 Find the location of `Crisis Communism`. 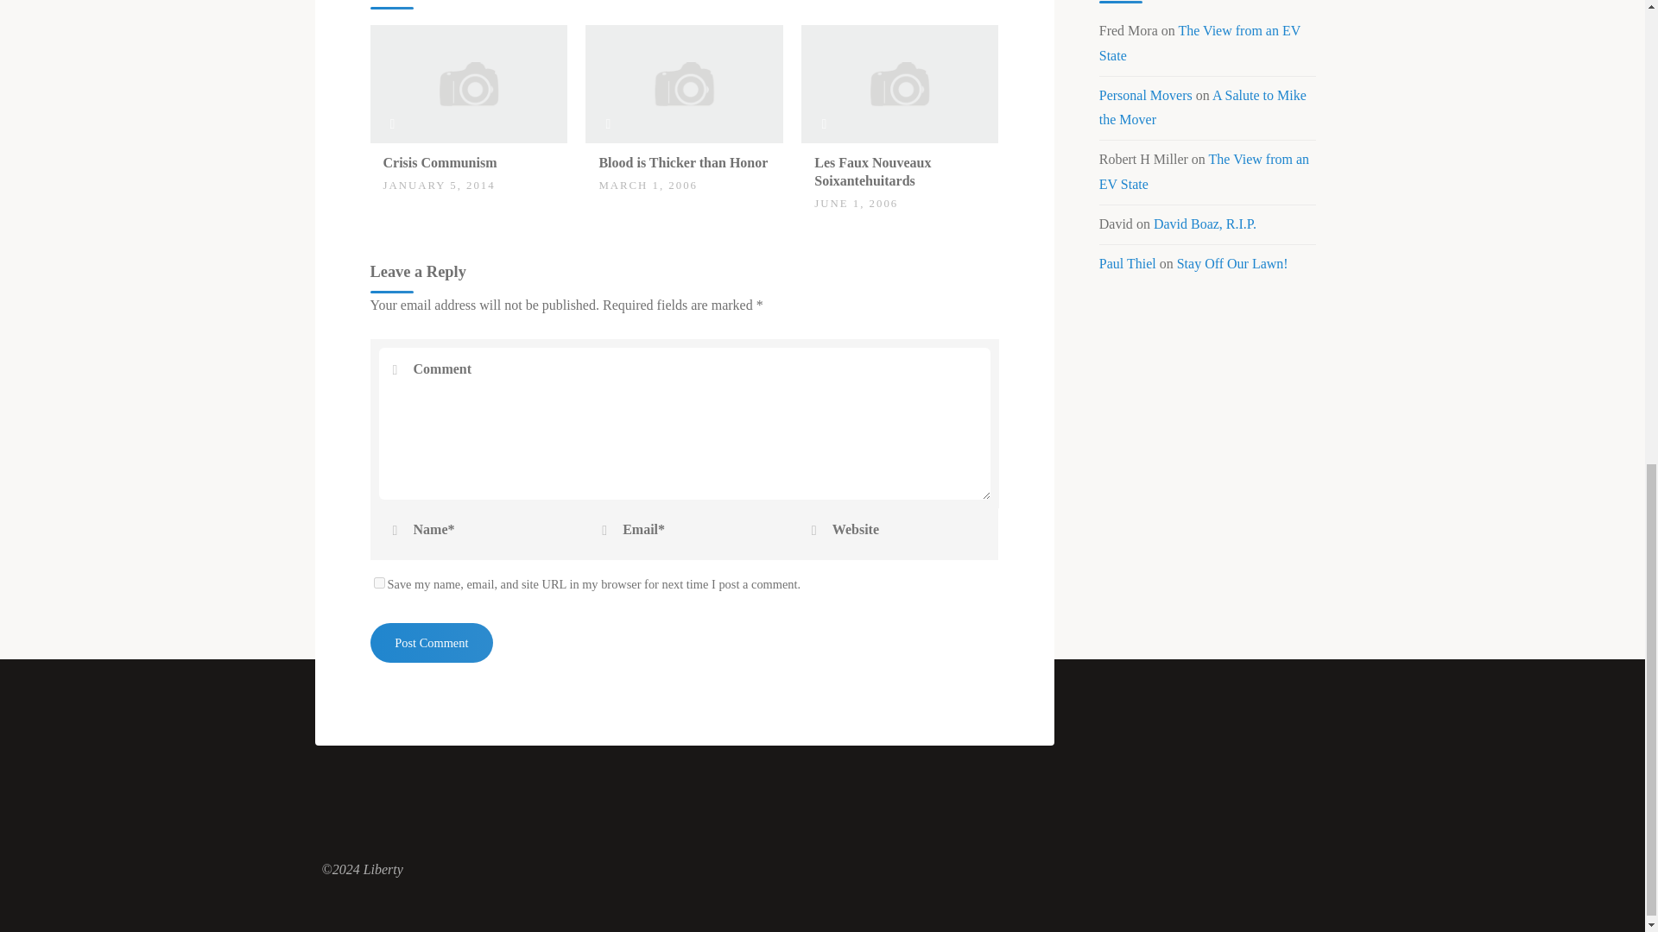

Crisis Communism is located at coordinates (468, 82).